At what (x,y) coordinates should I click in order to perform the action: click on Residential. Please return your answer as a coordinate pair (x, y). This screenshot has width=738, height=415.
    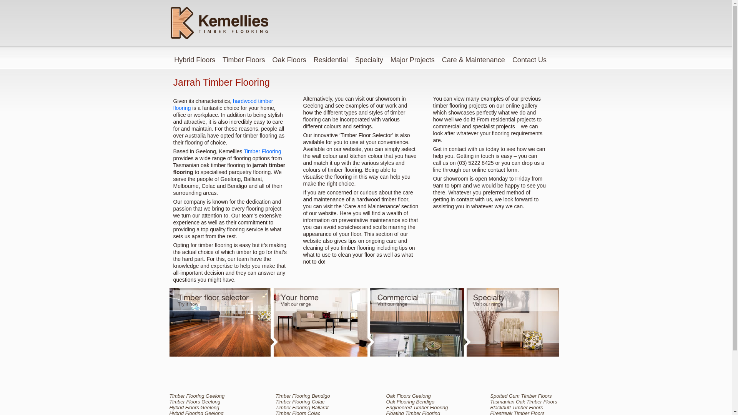
    Looking at the image, I should click on (331, 58).